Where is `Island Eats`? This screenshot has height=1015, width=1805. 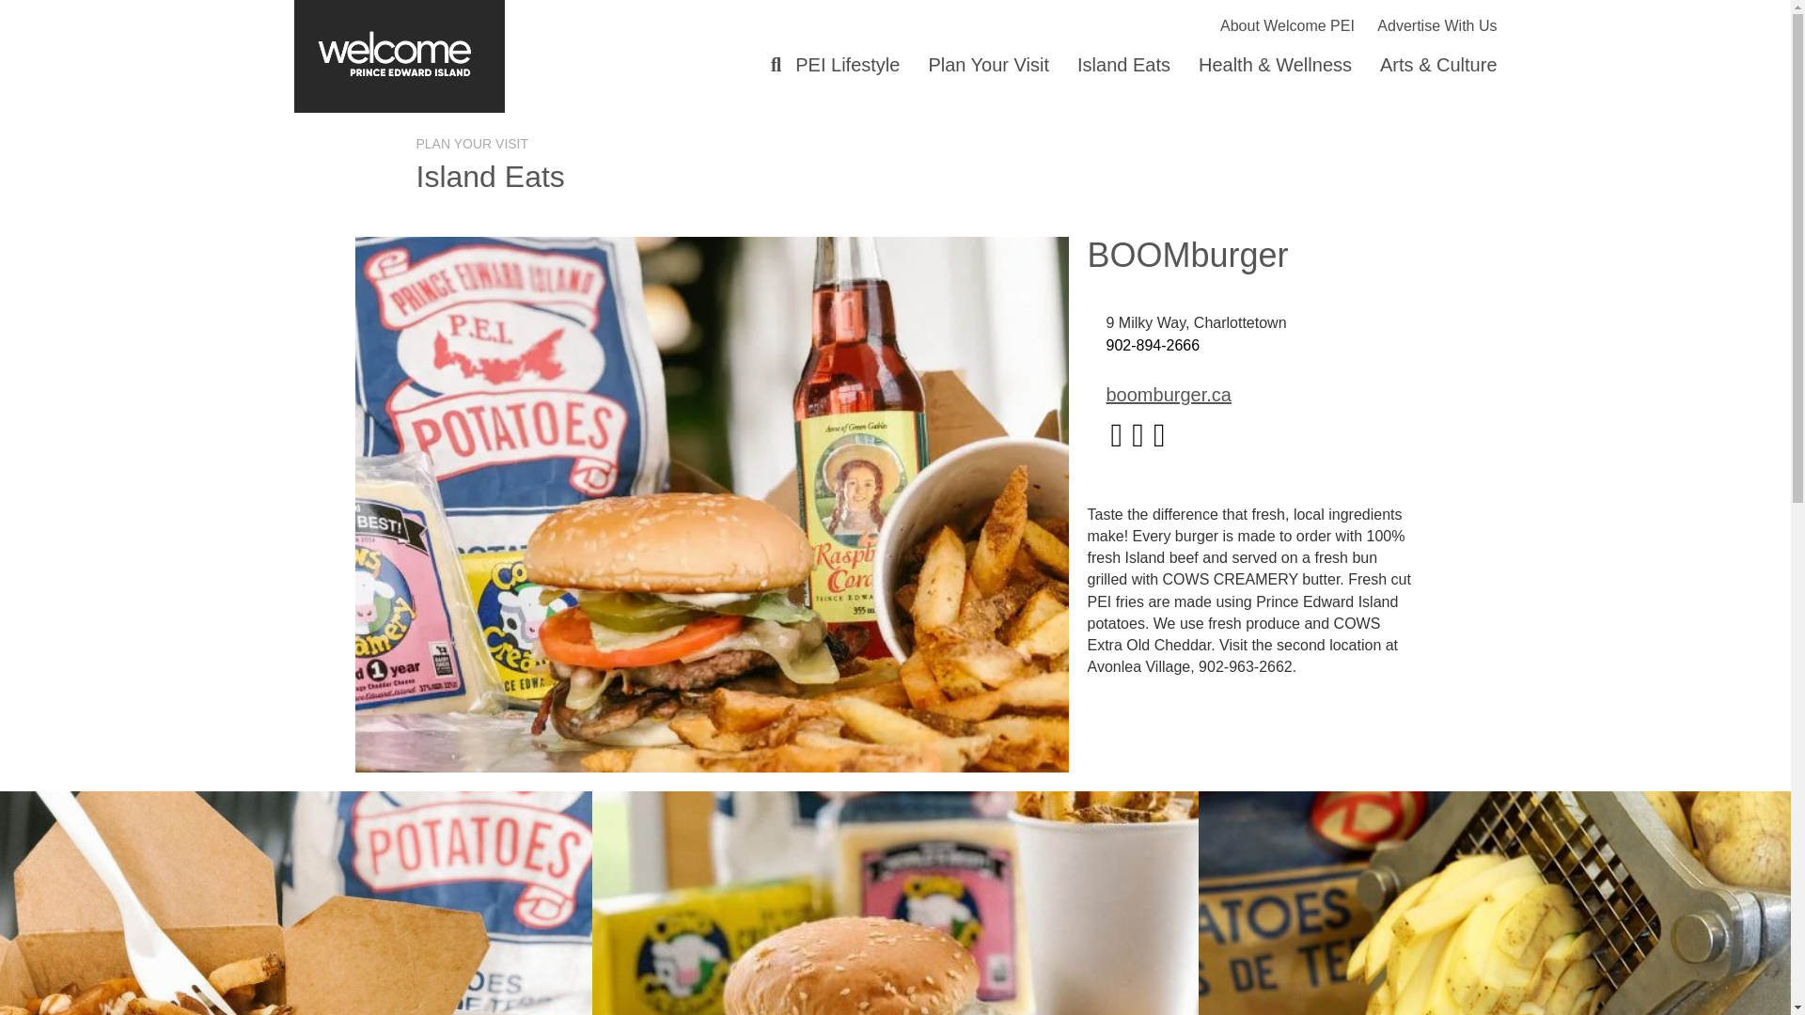 Island Eats is located at coordinates (1122, 64).